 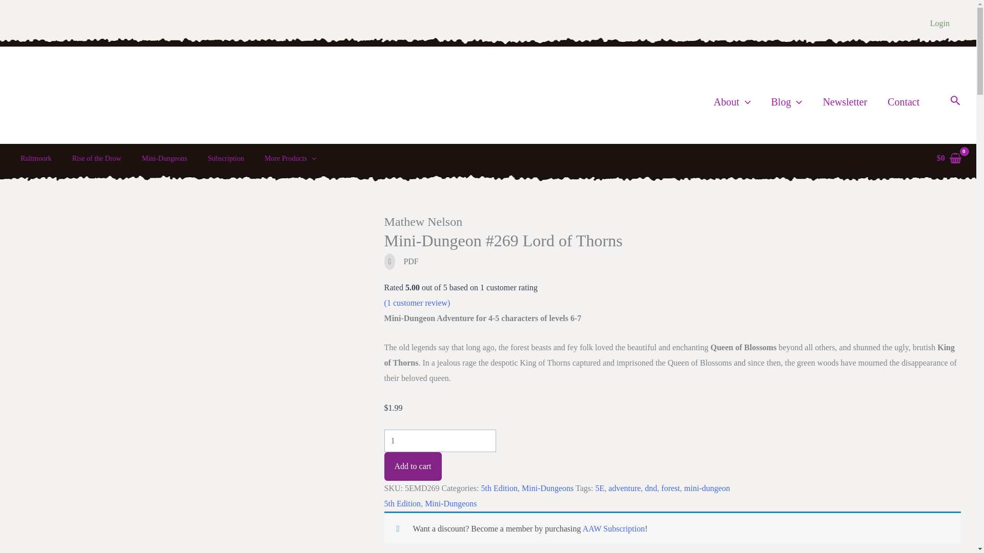 What do you see at coordinates (290, 159) in the screenshot?
I see `More Products` at bounding box center [290, 159].